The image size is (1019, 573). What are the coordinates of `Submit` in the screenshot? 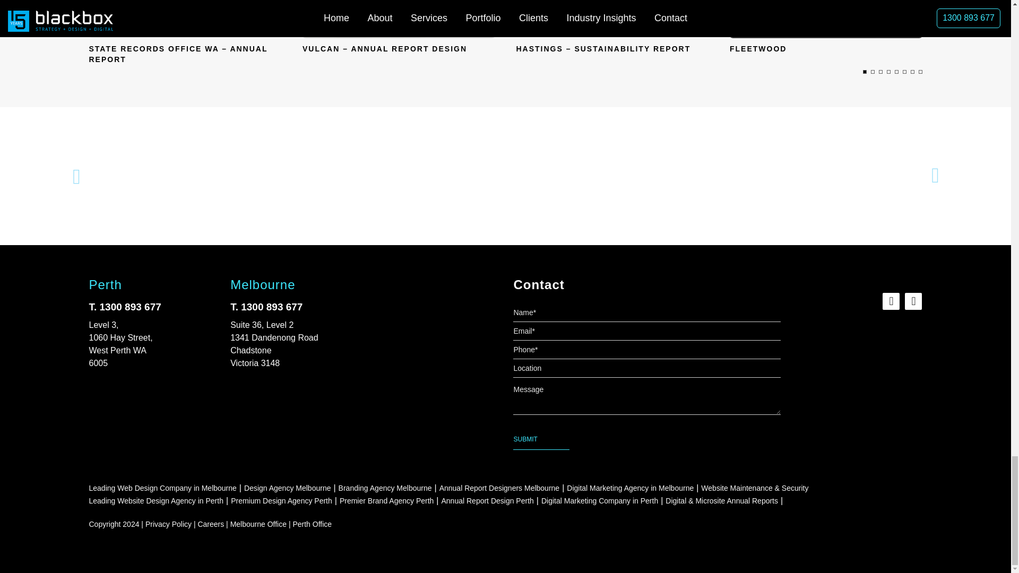 It's located at (541, 439).